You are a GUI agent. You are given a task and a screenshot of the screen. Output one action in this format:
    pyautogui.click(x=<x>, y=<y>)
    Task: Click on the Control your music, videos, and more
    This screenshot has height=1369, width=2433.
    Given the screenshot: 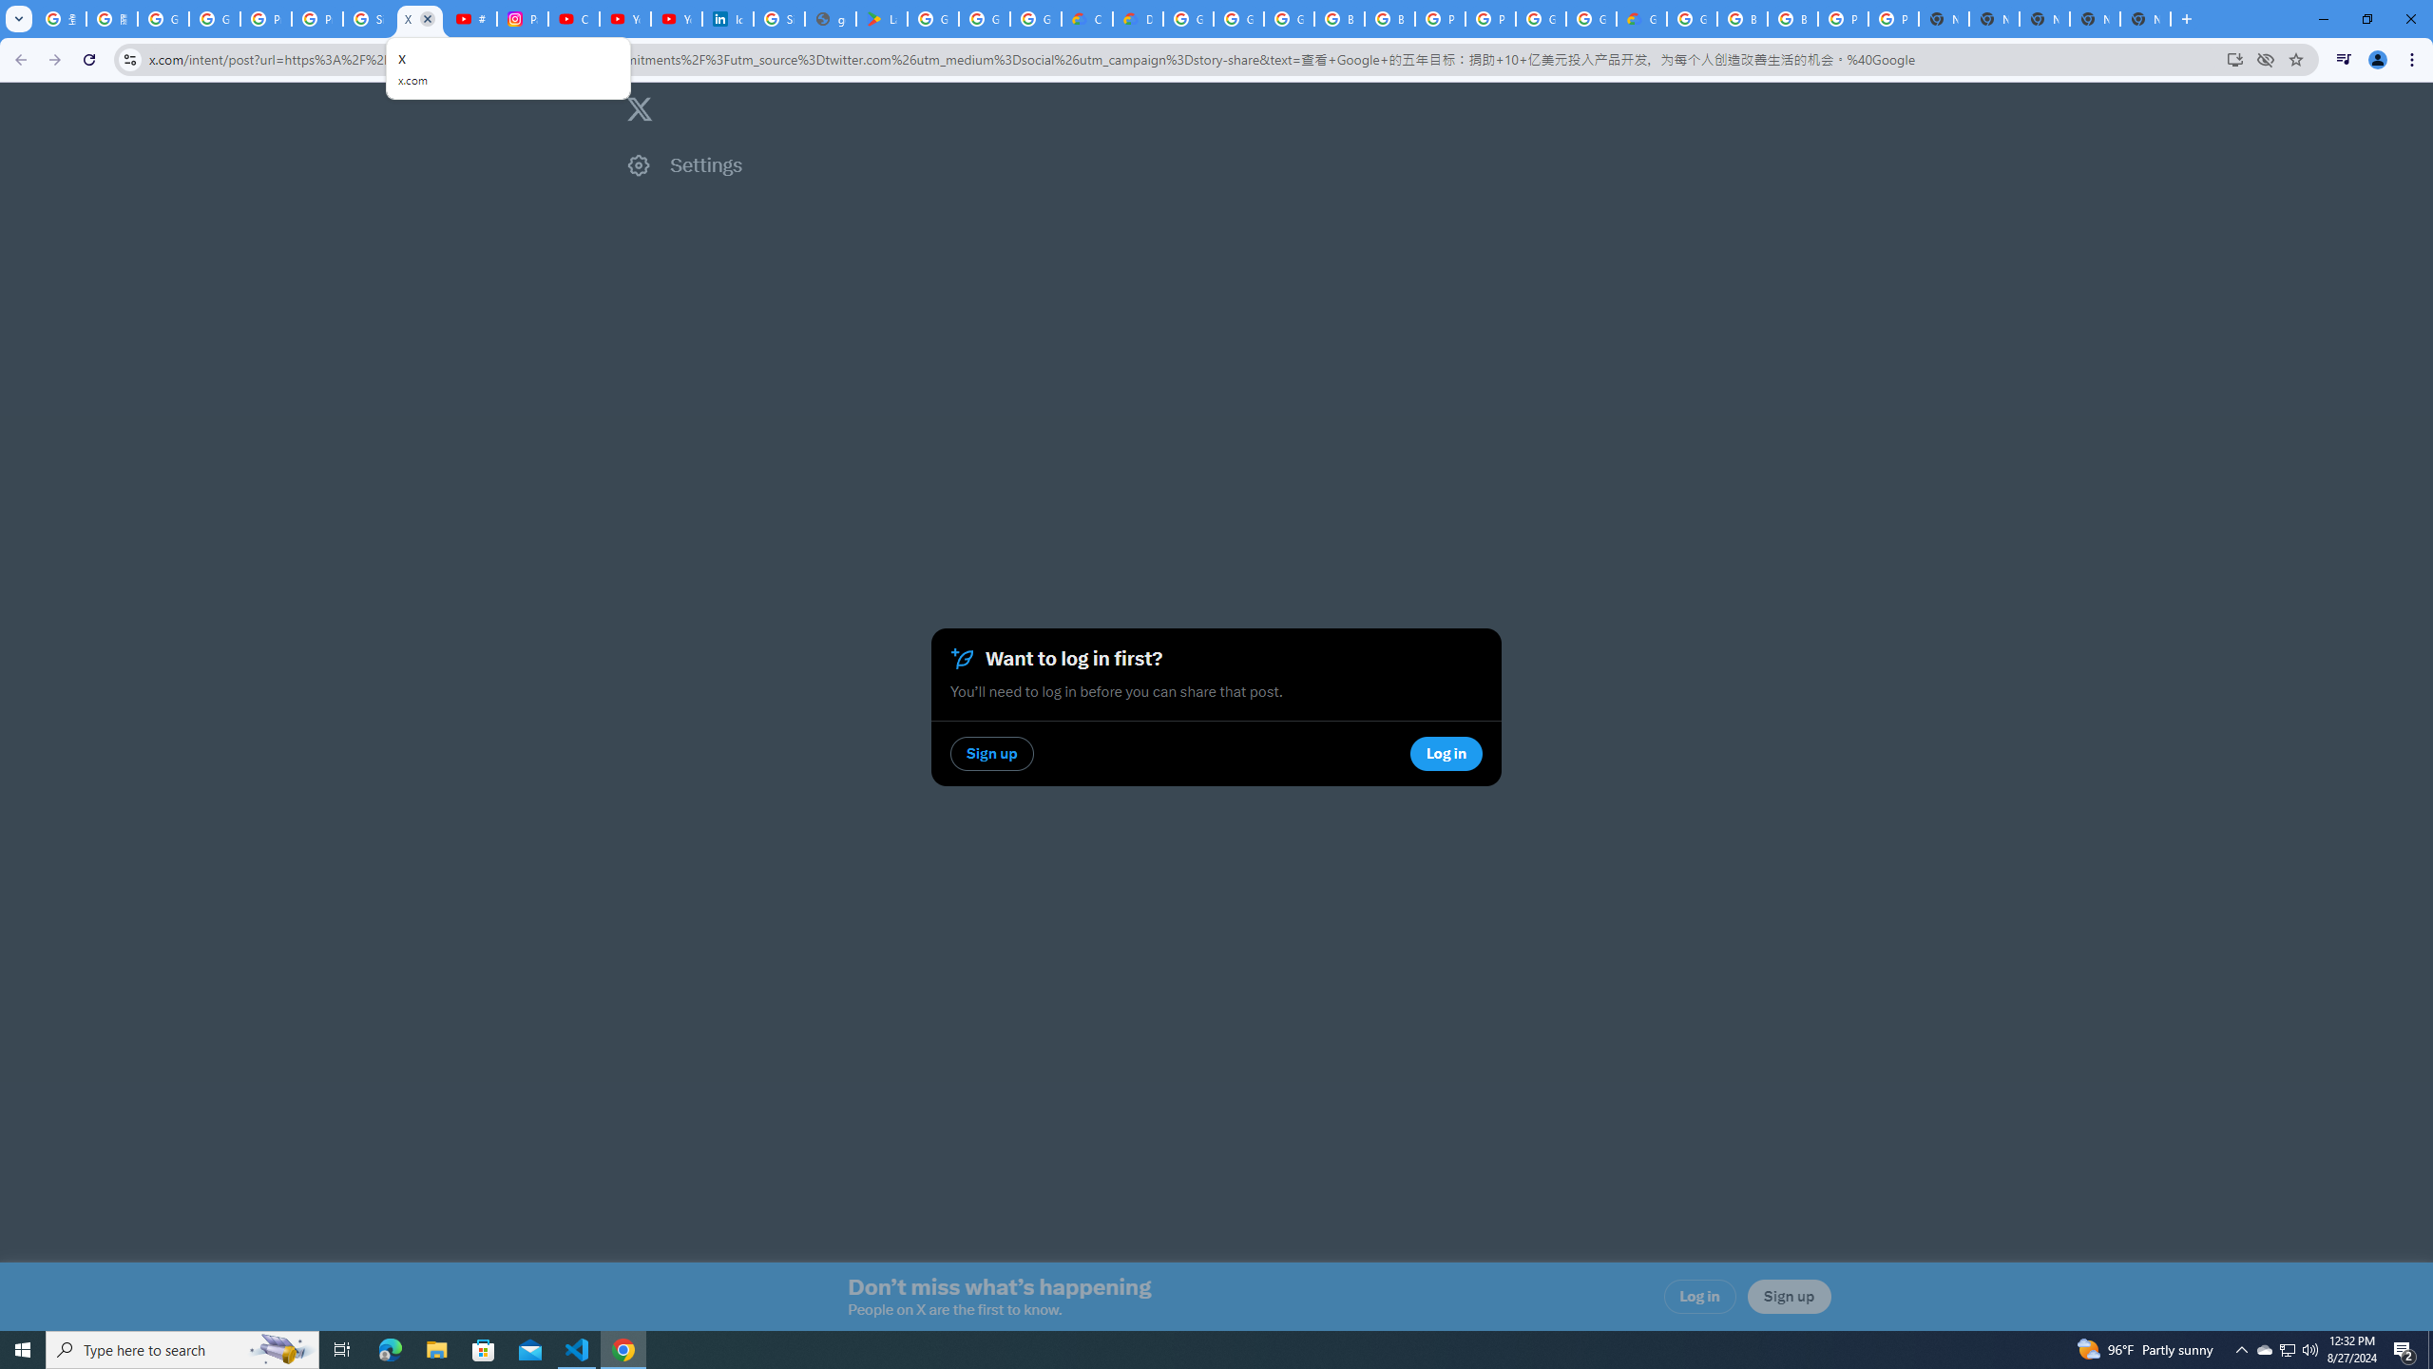 What is the action you would take?
    pyautogui.click(x=2344, y=60)
    